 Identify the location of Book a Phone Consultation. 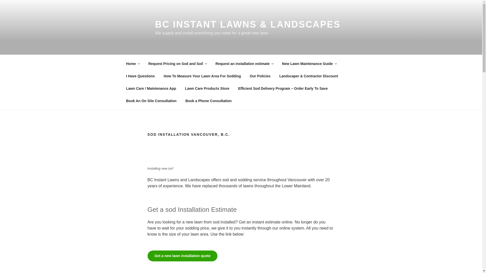
(209, 101).